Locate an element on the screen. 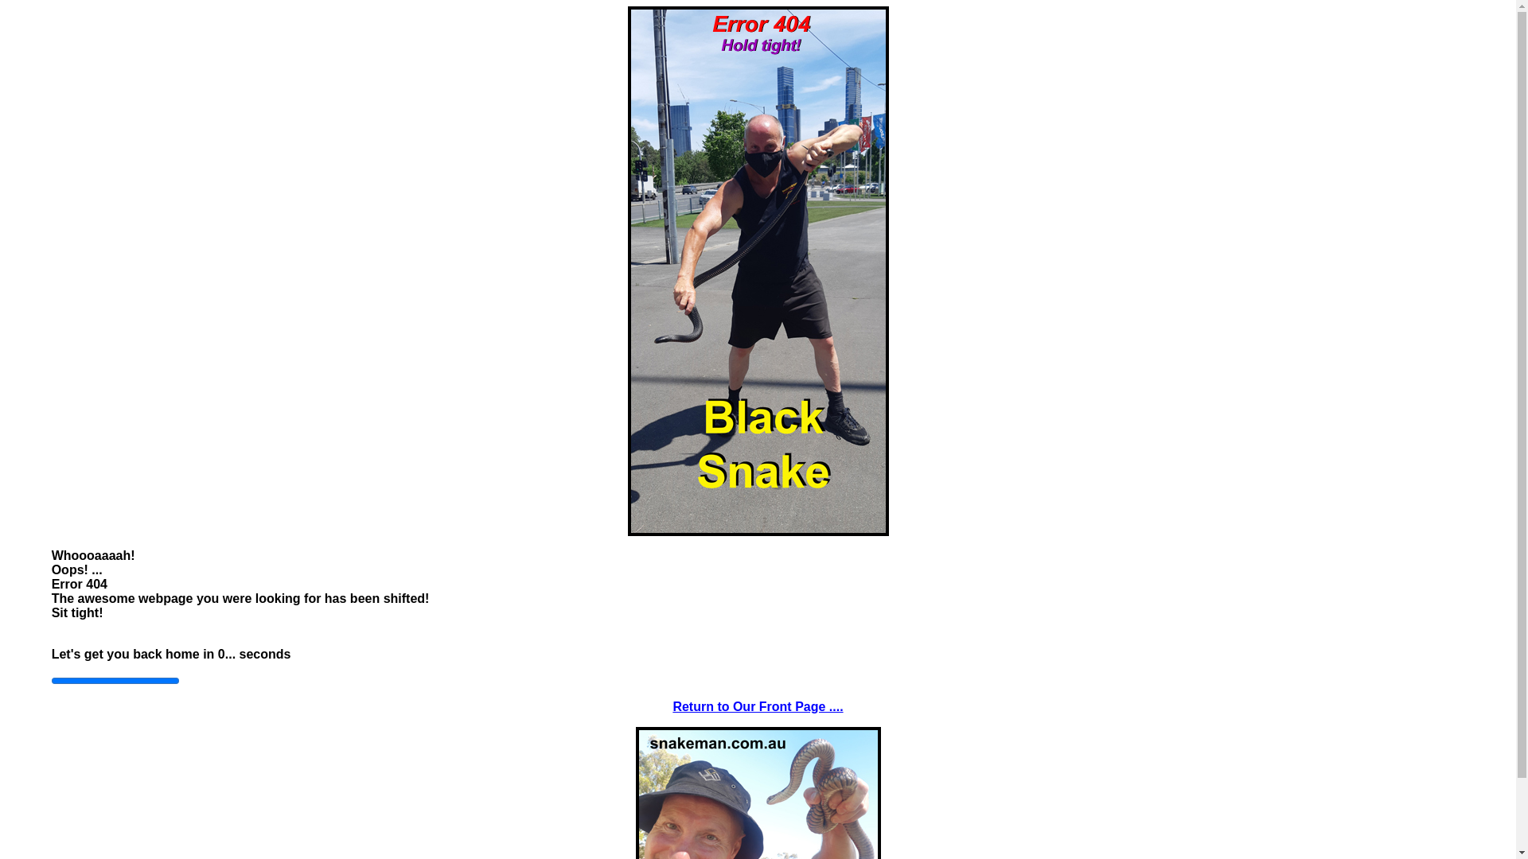 This screenshot has width=1528, height=859. Return to Our Front Page .... is located at coordinates (758, 706).